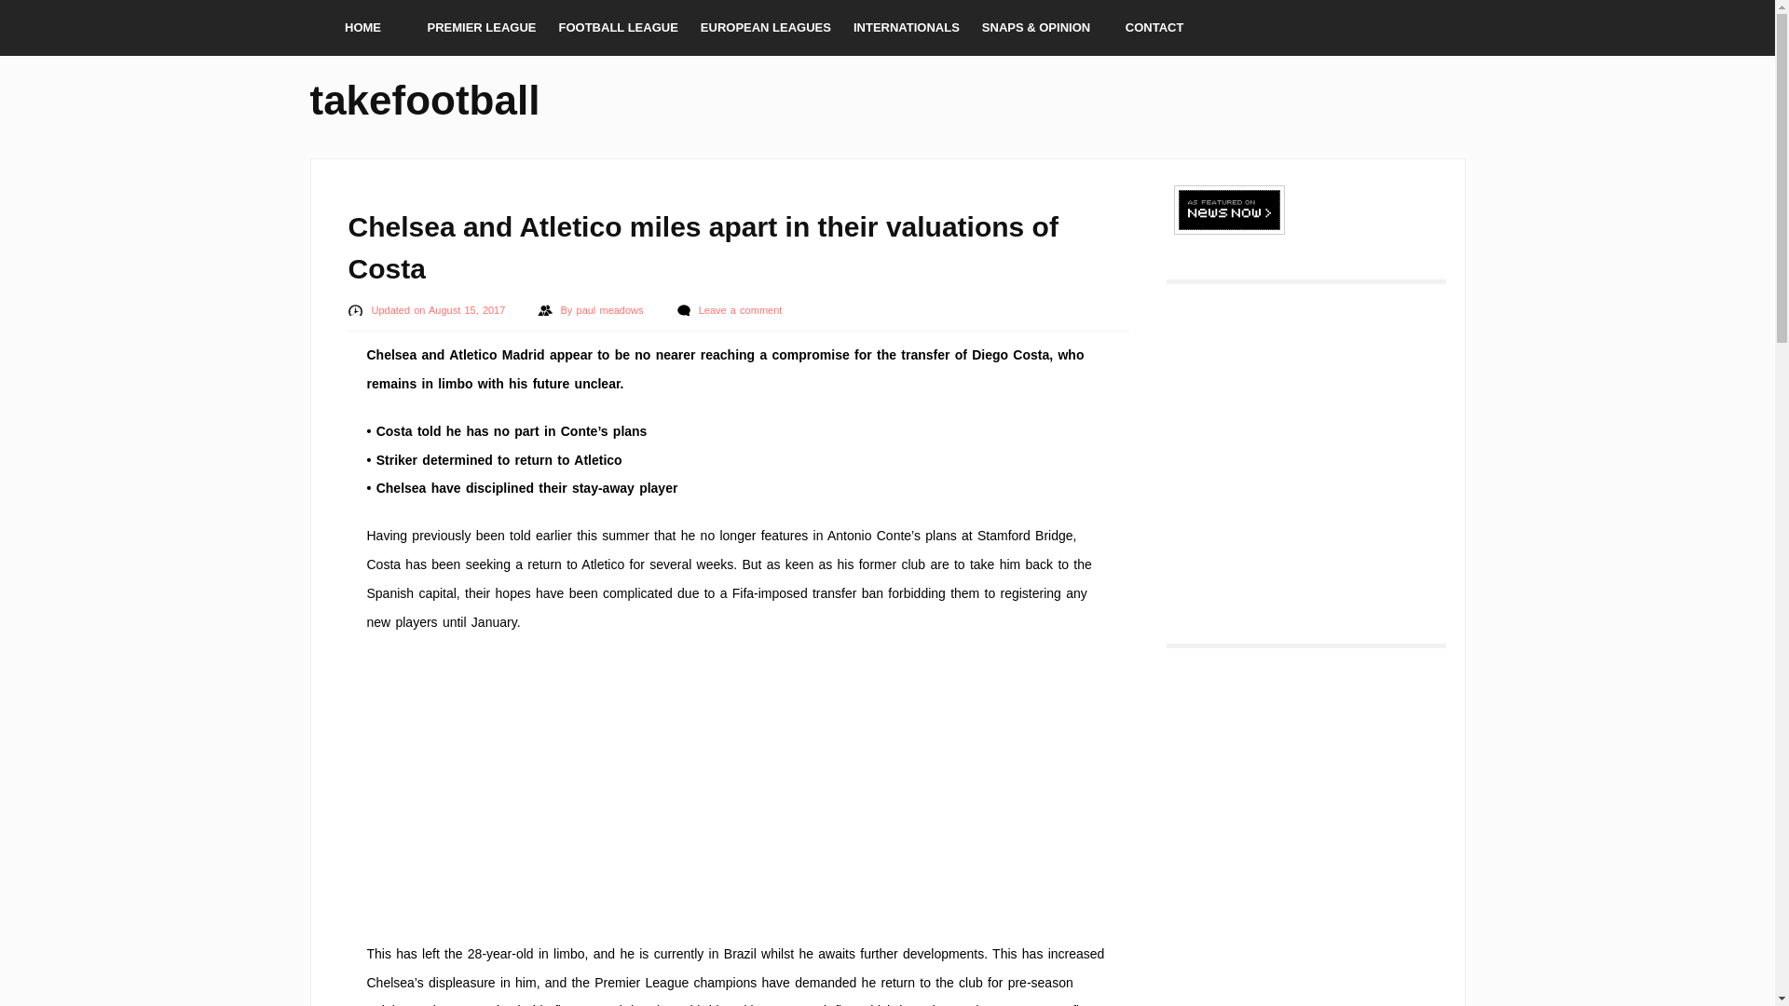 This screenshot has height=1006, width=1789. Describe the element at coordinates (1154, 28) in the screenshot. I see `CONTACT` at that location.